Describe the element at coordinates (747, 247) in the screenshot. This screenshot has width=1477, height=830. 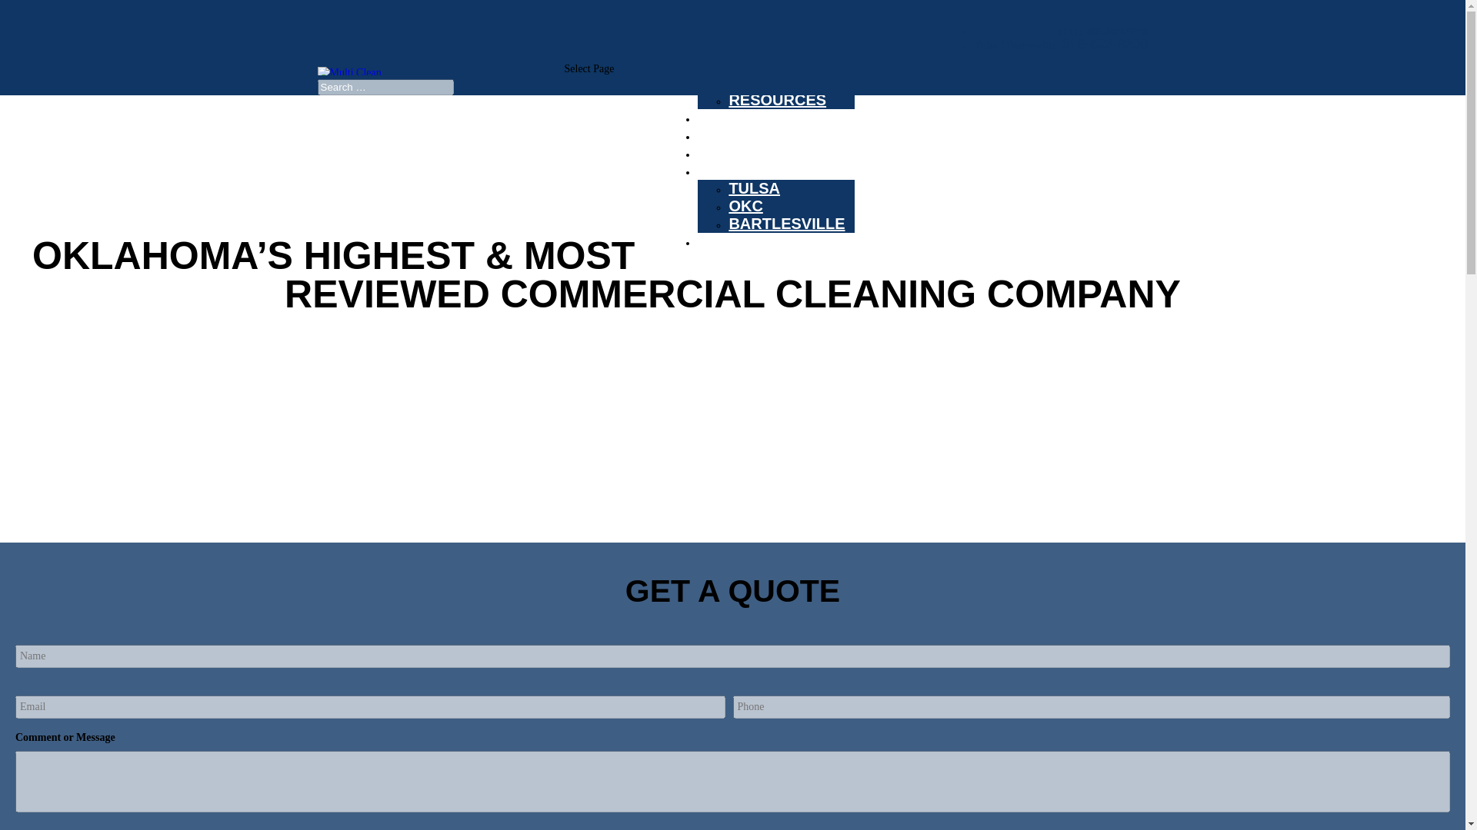
I see `CONTACT US` at that location.